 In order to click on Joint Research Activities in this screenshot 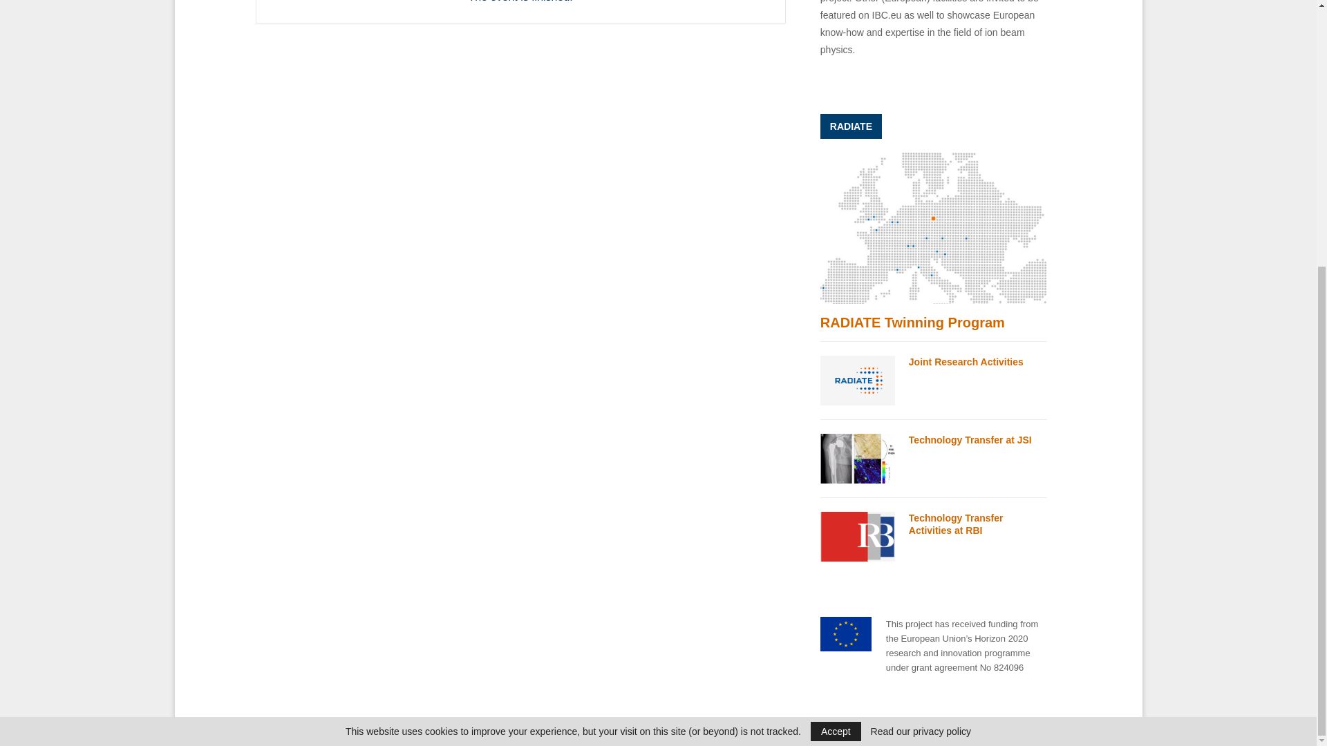, I will do `click(857, 381)`.